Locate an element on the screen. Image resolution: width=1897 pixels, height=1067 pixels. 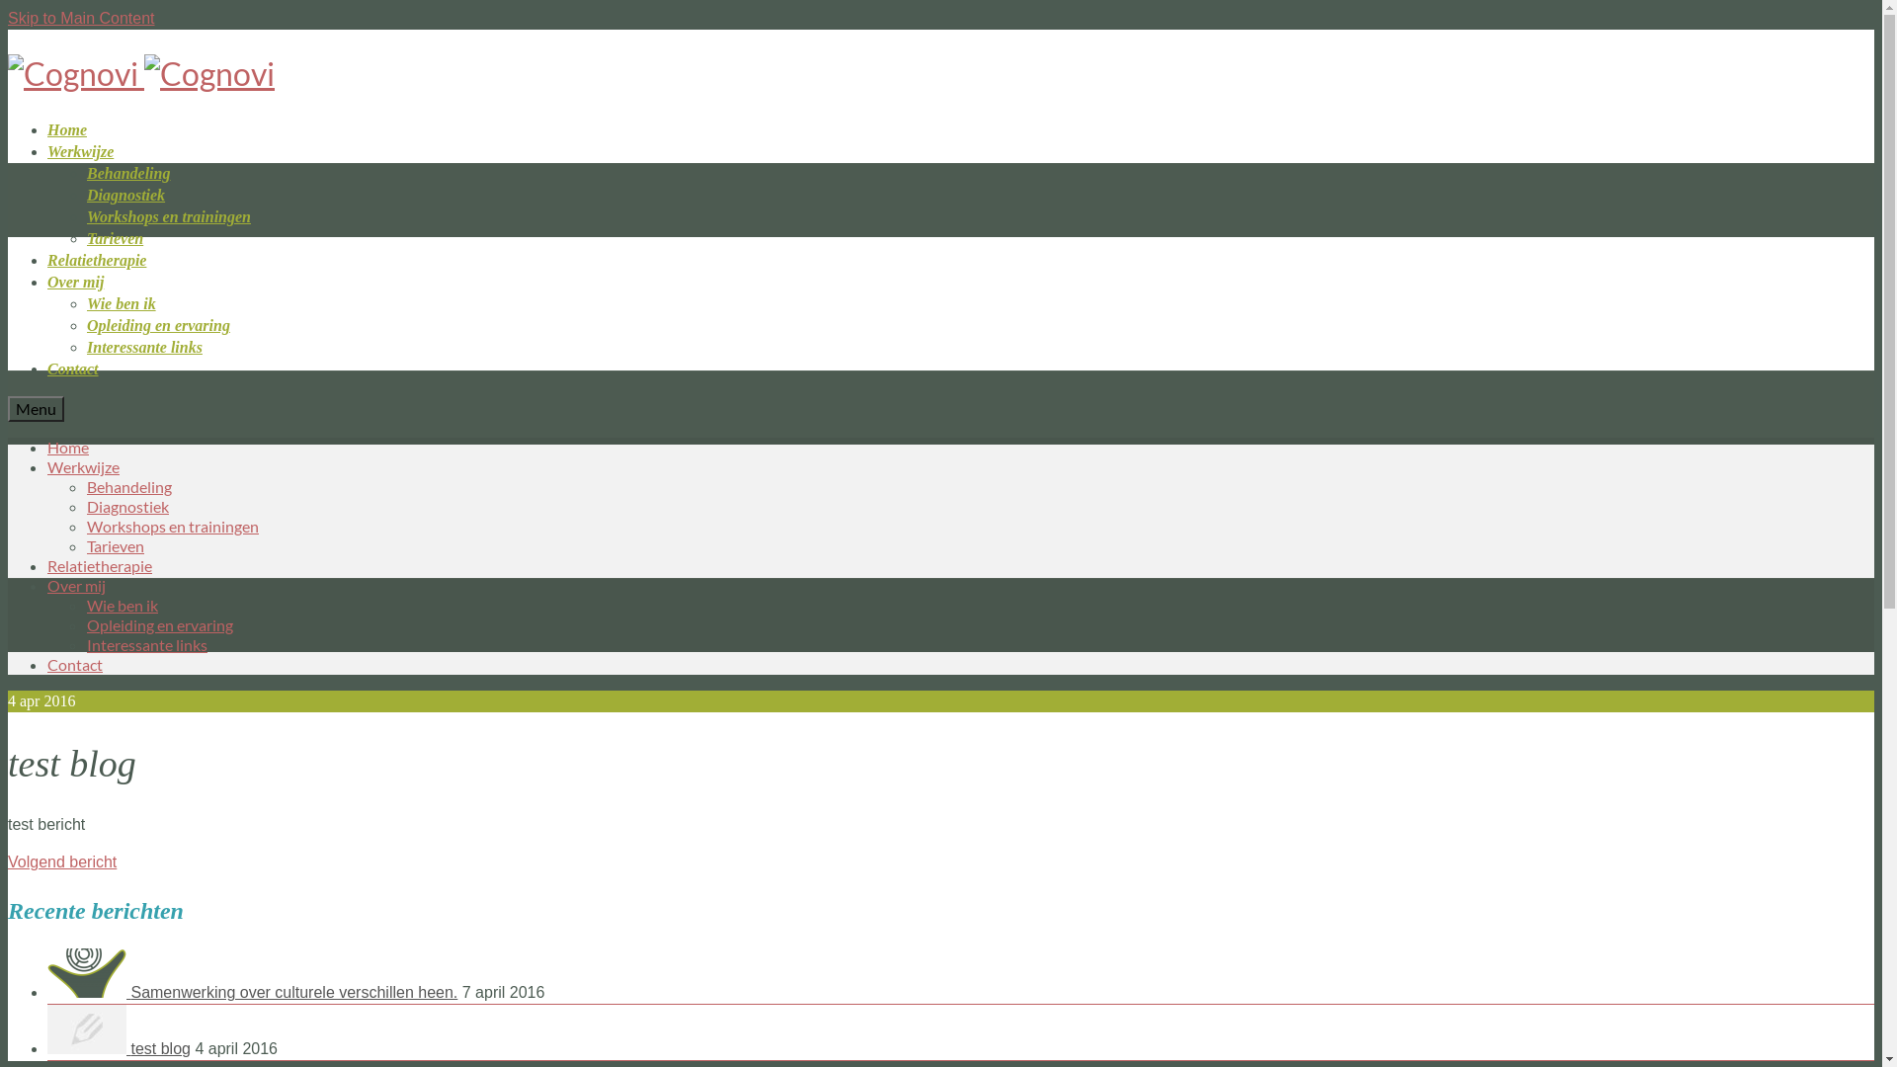
Samenwerking over culturele verschillen heen. is located at coordinates (294, 992).